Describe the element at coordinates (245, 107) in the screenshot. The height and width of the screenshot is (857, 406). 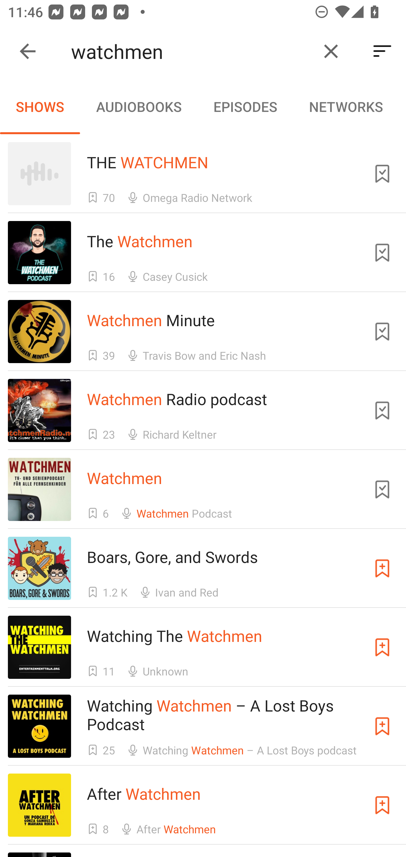
I see `EPISODES` at that location.